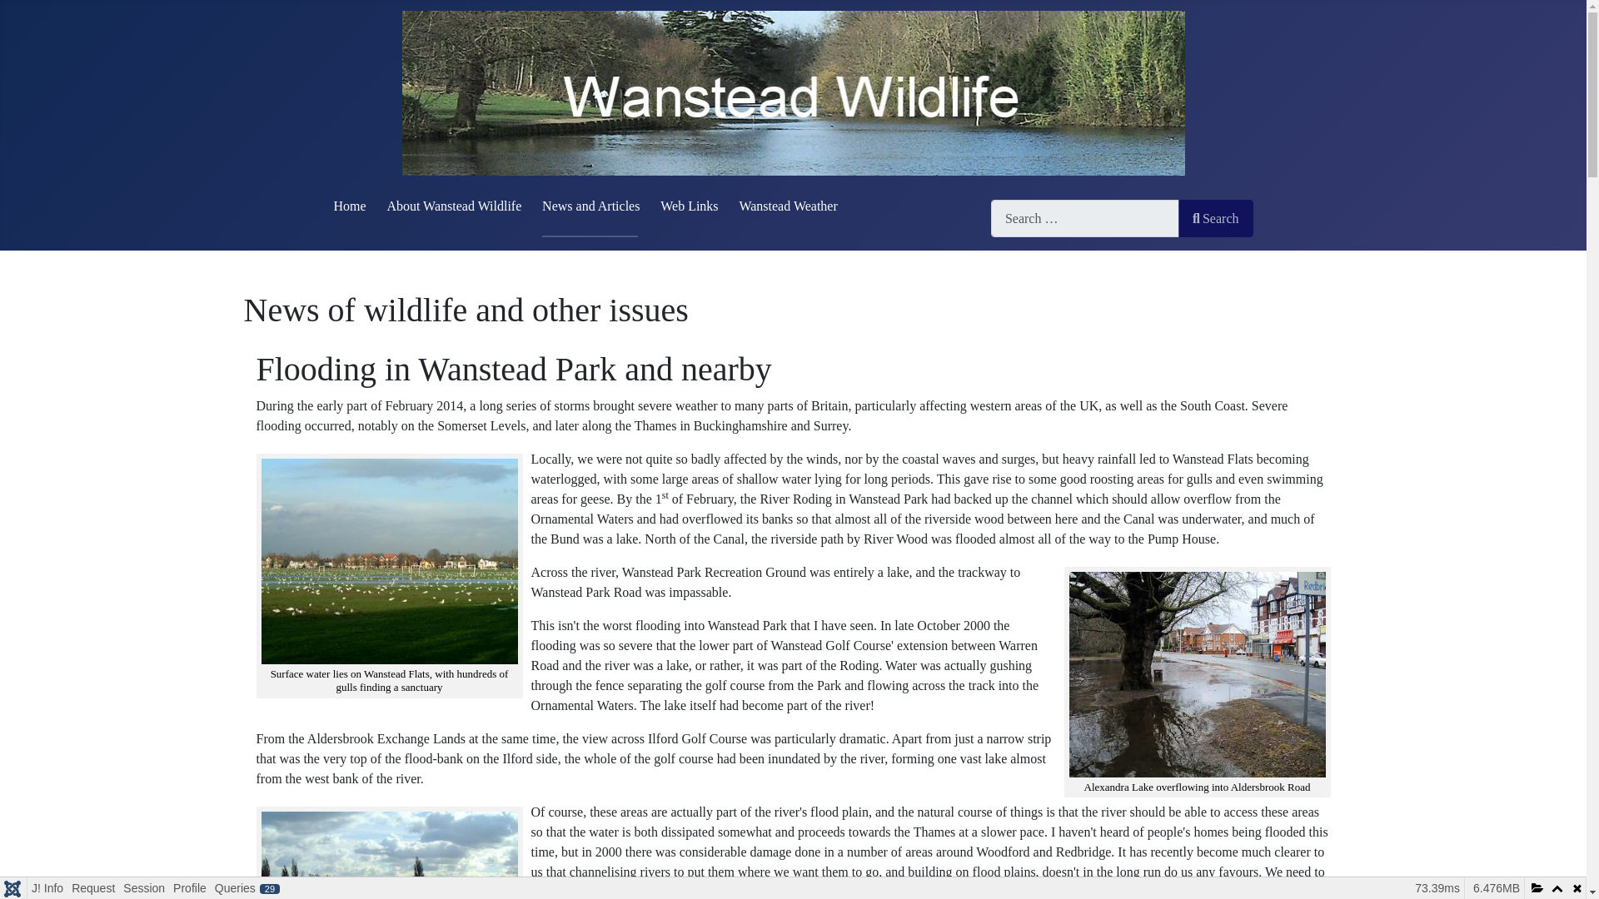 The height and width of the screenshot is (899, 1599). Describe the element at coordinates (1198, 674) in the screenshot. I see `Alexandra Lake overflowing into Aldersbrook Road` at that location.